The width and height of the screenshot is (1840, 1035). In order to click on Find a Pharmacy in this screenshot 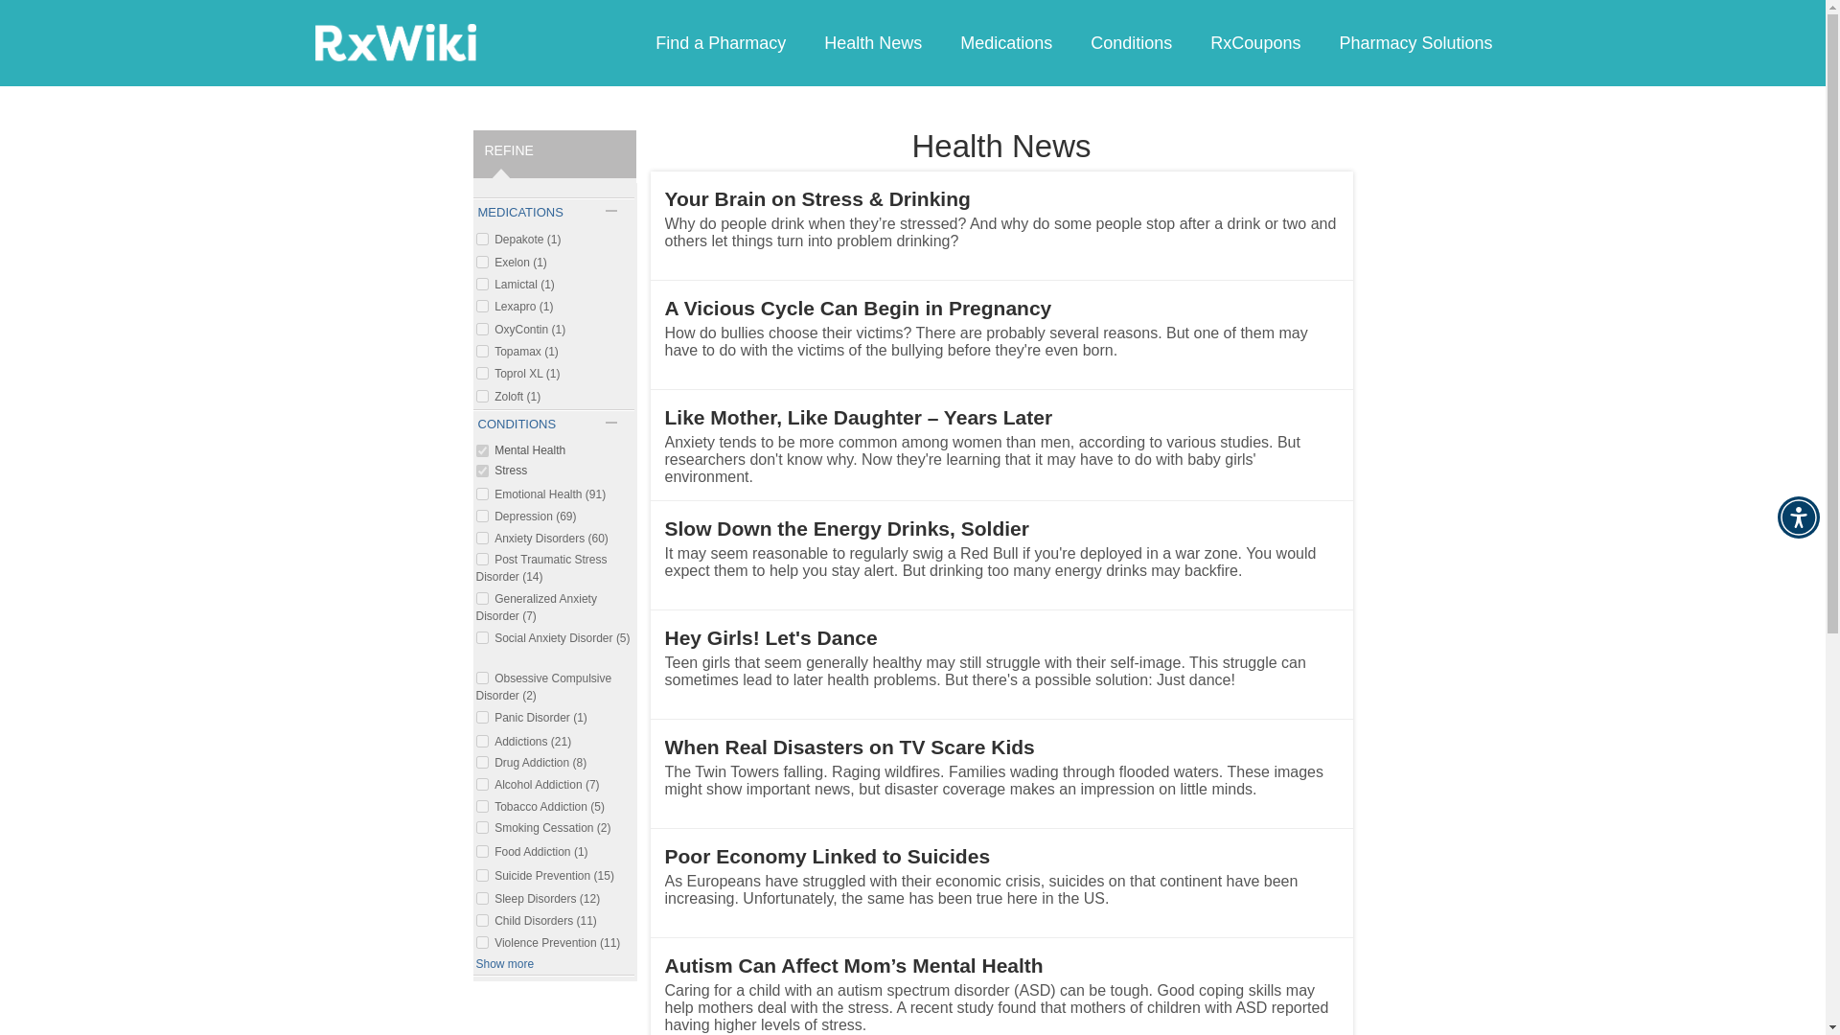, I will do `click(721, 42)`.